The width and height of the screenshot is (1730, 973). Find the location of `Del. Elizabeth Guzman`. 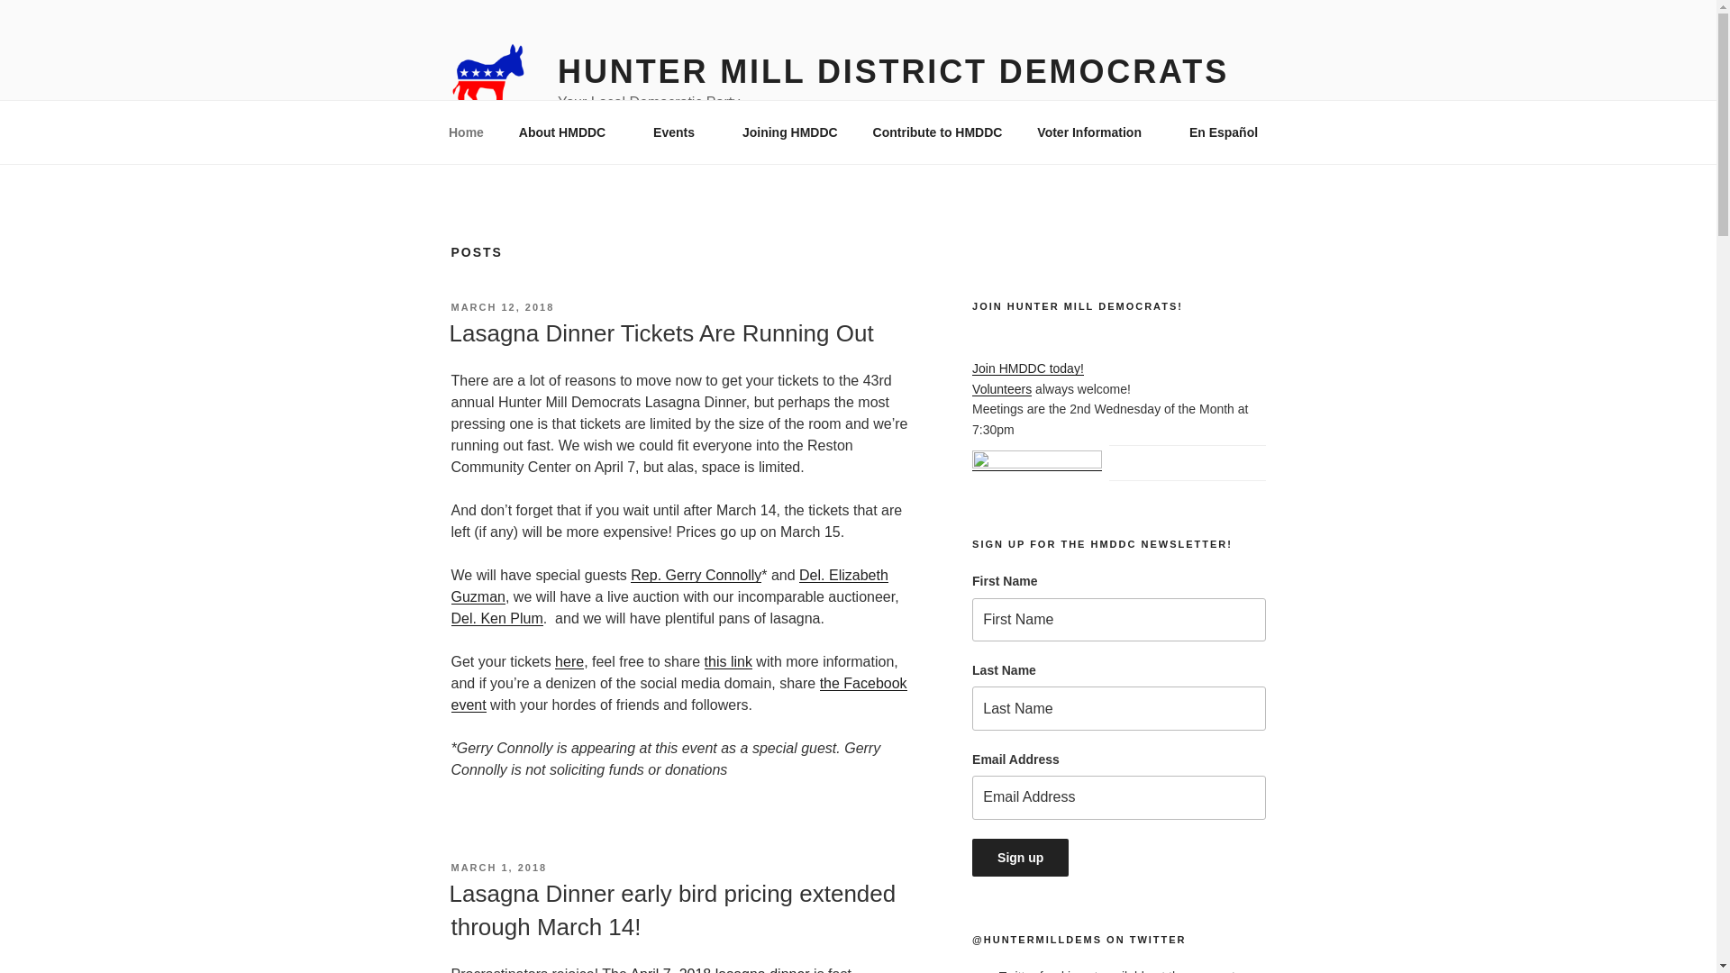

Del. Elizabeth Guzman is located at coordinates (669, 586).